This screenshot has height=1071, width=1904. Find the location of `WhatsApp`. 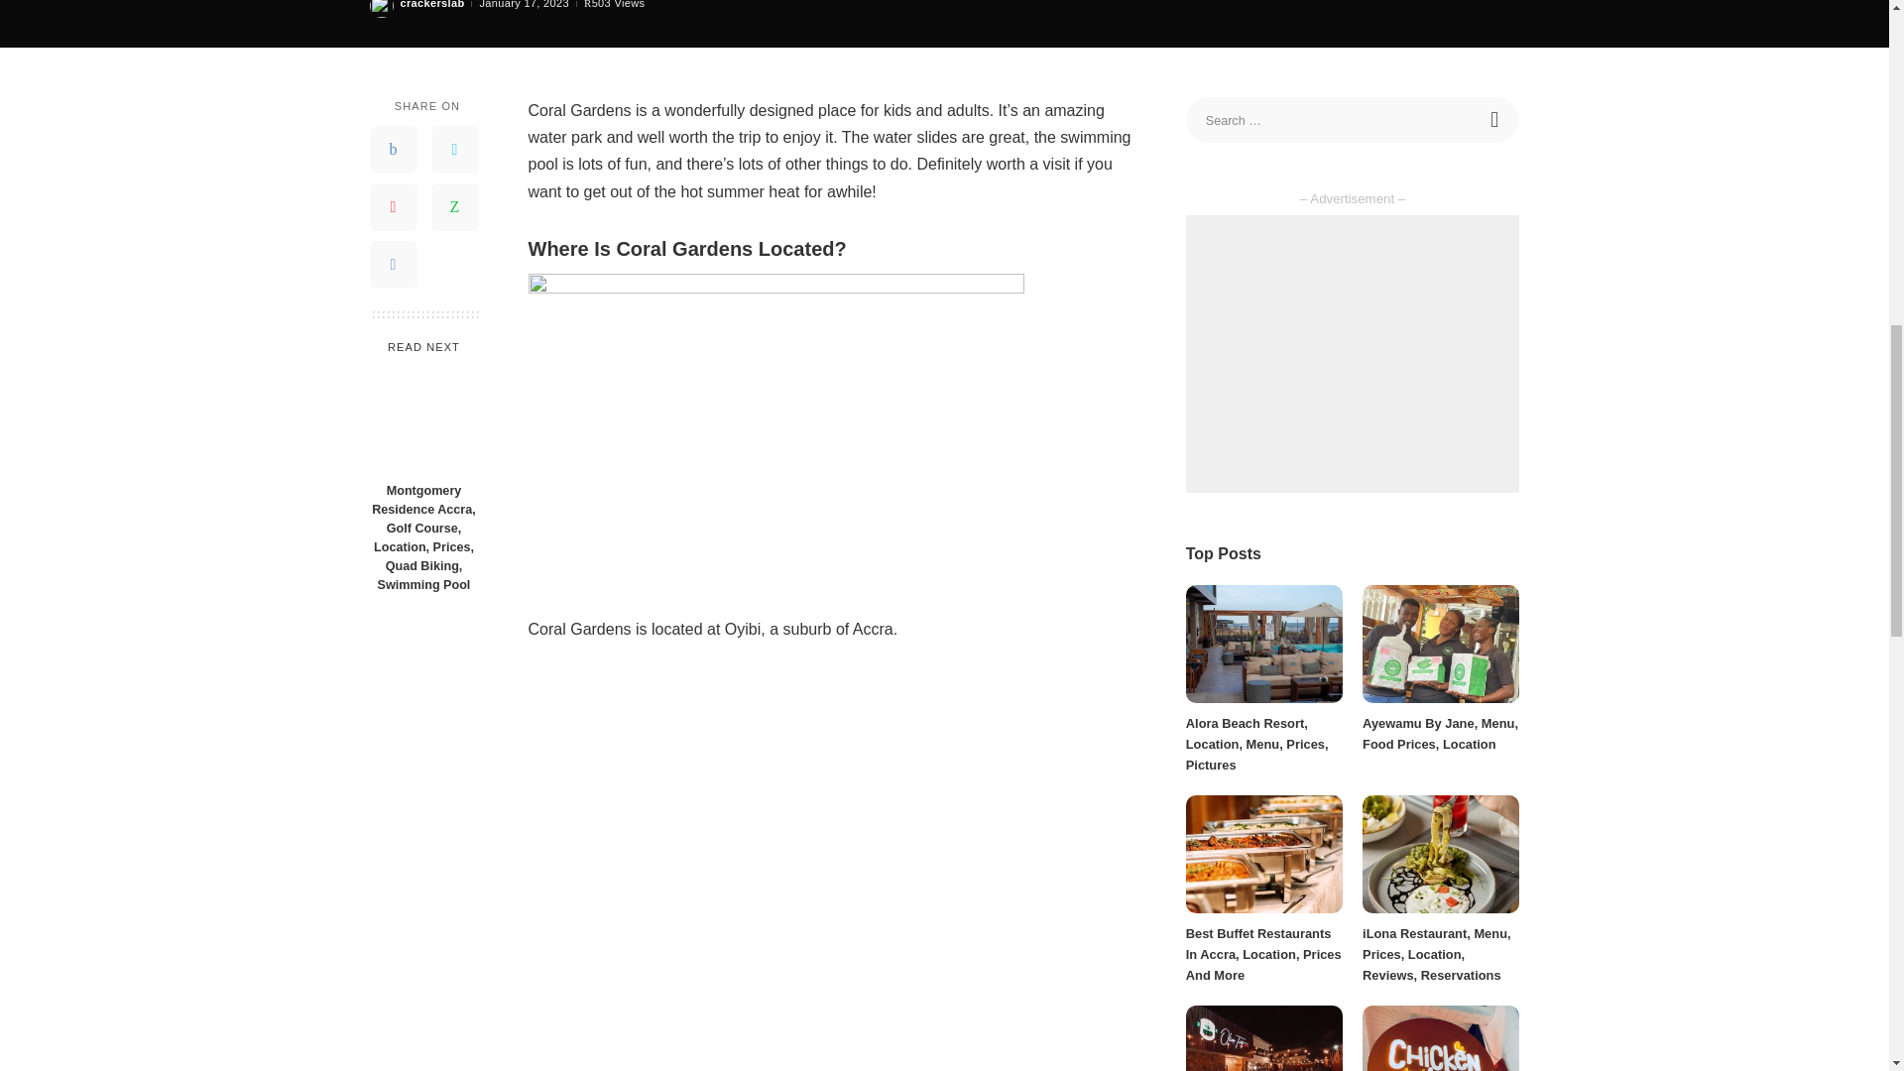

WhatsApp is located at coordinates (453, 206).